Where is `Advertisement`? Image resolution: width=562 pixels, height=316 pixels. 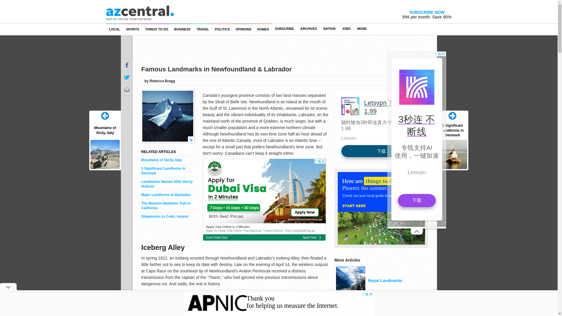 Advertisement is located at coordinates (381, 126).